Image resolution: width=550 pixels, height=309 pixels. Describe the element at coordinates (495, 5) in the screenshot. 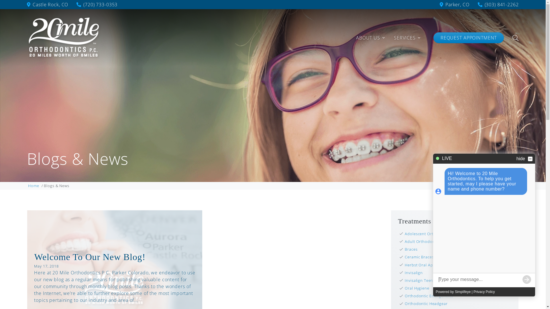

I see `(303) 841-2262` at that location.